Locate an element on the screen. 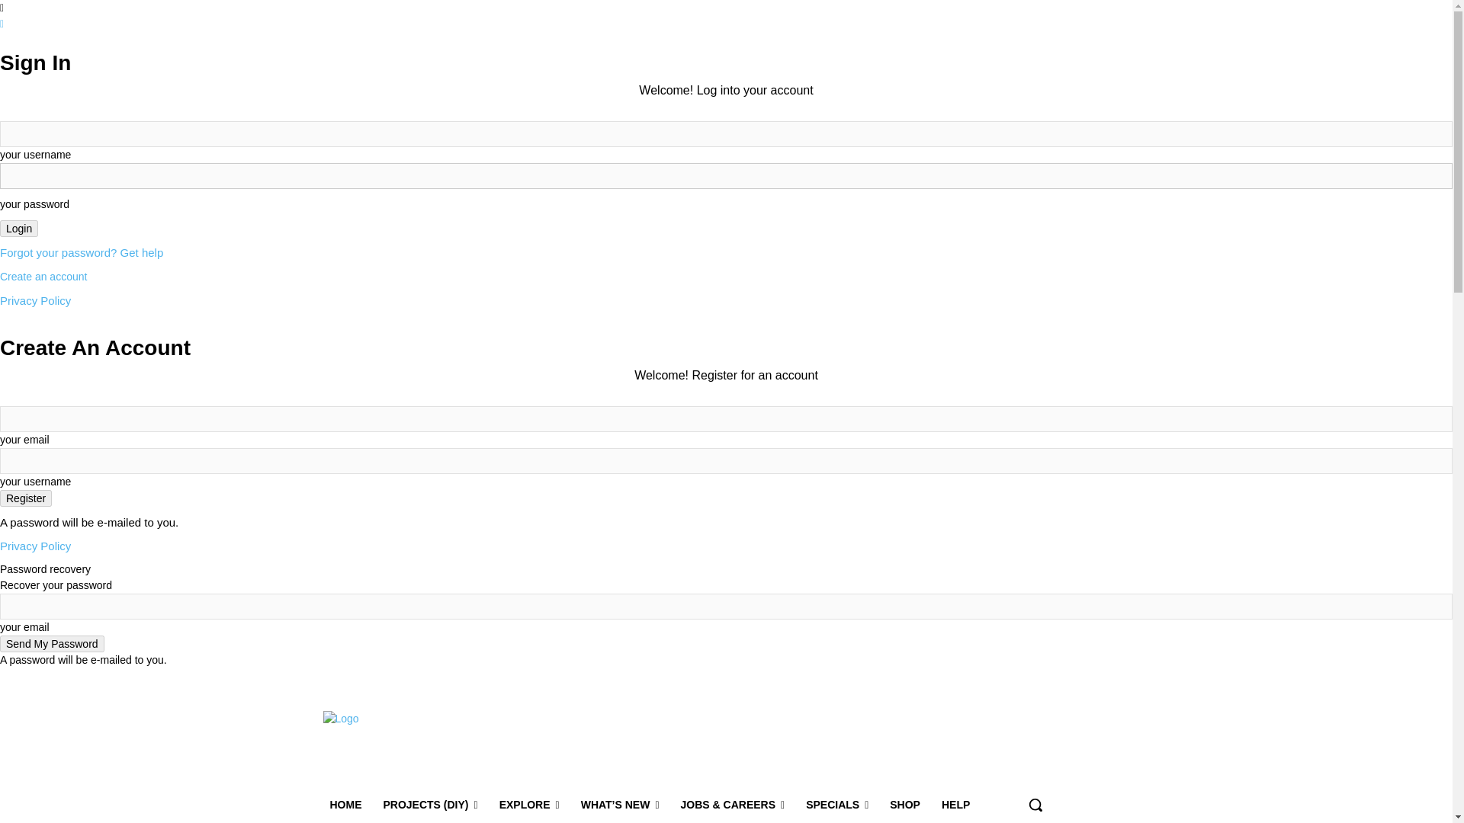 The width and height of the screenshot is (1464, 823). Login is located at coordinates (18, 229).